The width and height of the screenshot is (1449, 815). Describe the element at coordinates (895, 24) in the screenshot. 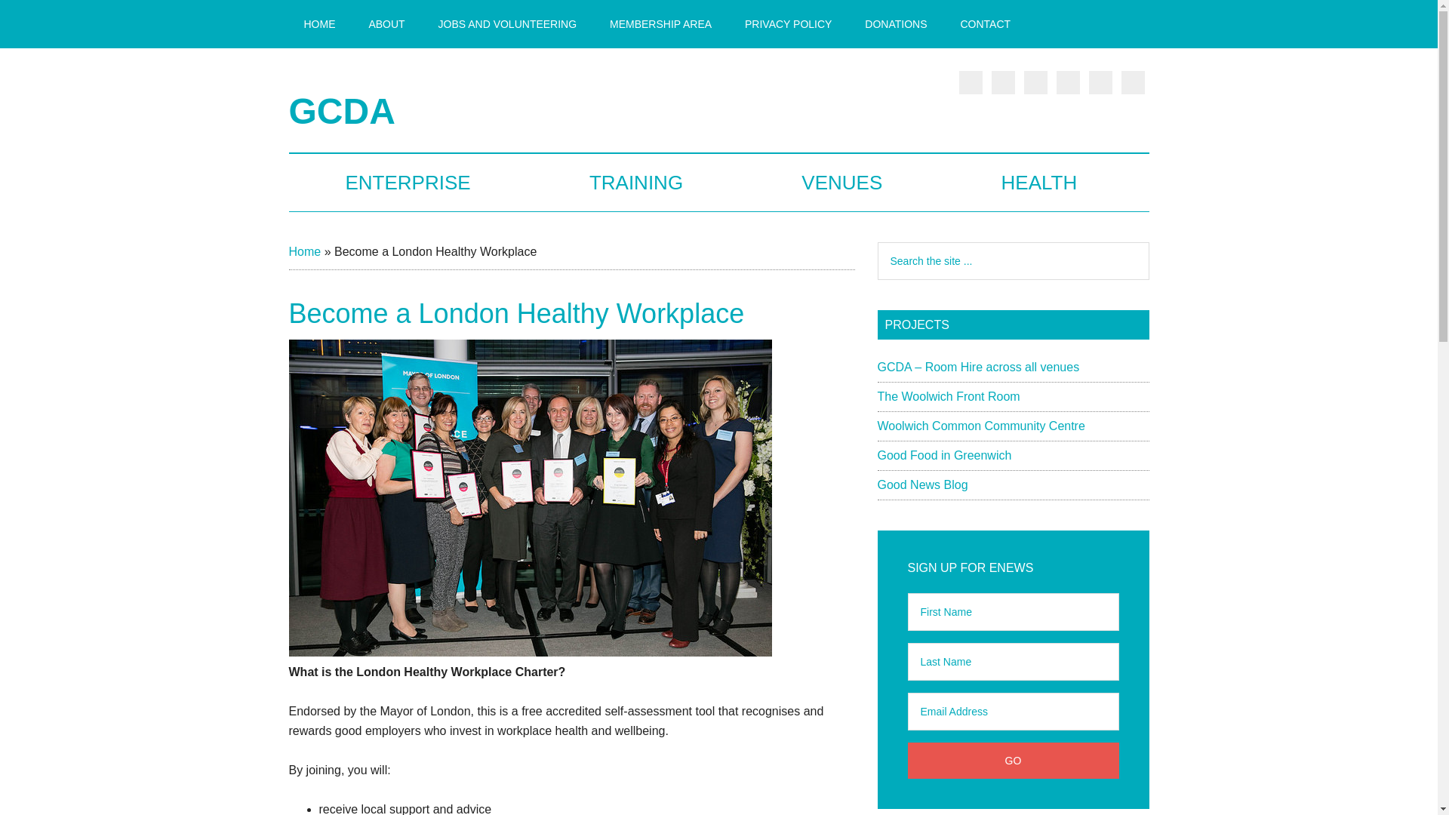

I see `DONATIONS` at that location.